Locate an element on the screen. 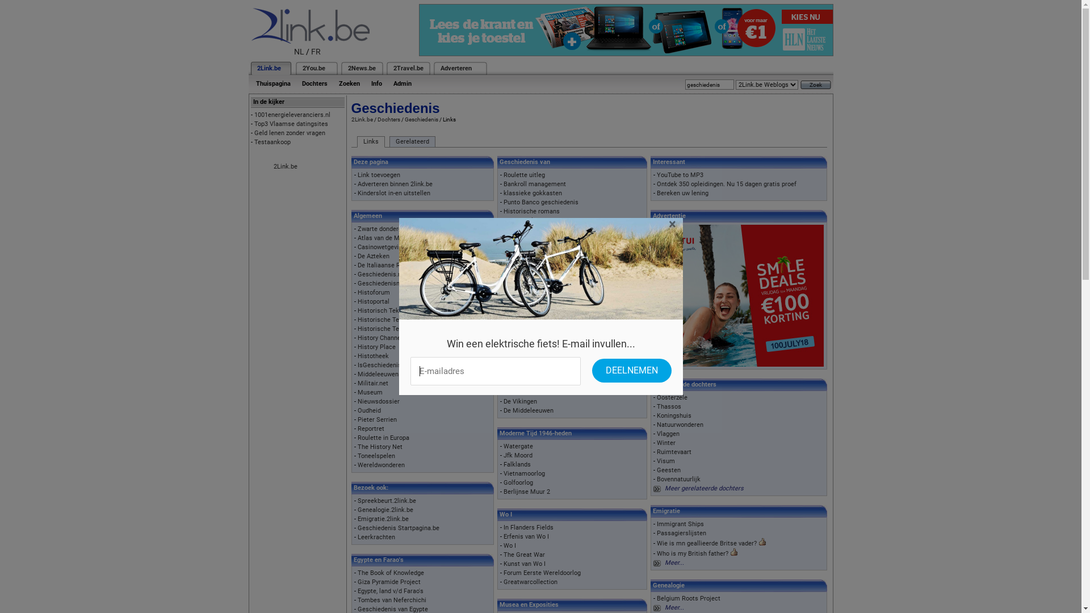  De Italiaanse Renaissance is located at coordinates (395, 266).